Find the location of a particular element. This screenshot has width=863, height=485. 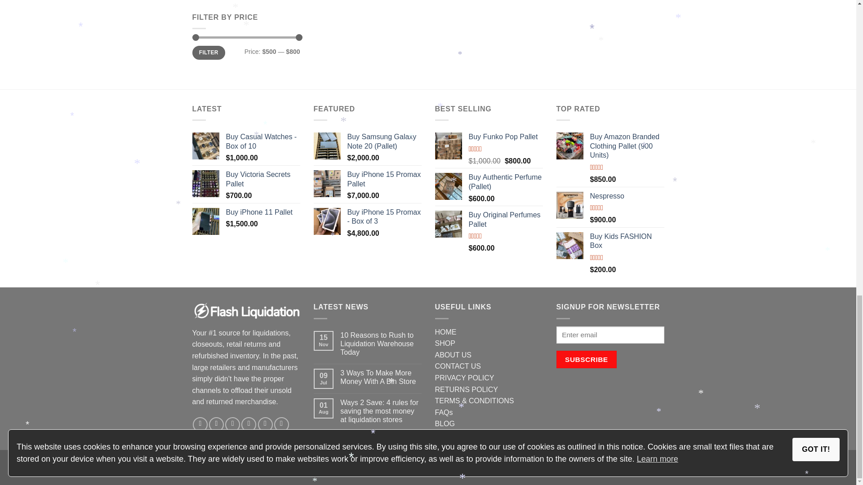

Follow on Instagram is located at coordinates (216, 424).